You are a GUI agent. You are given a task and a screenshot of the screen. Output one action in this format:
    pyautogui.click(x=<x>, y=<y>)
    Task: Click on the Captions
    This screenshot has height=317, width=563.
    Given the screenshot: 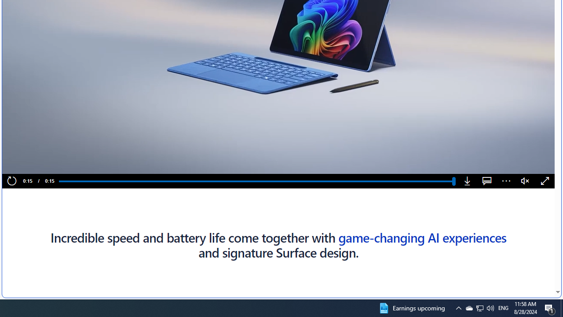 What is the action you would take?
    pyautogui.click(x=486, y=181)
    